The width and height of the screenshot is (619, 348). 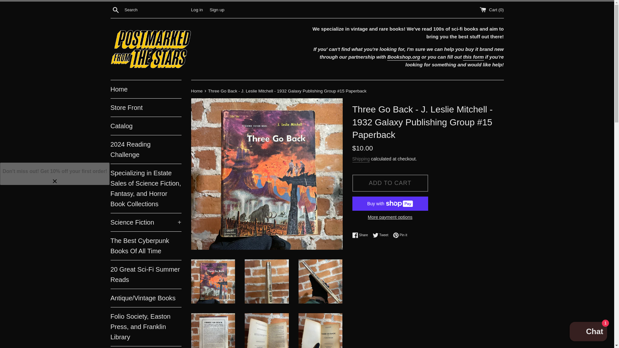 I want to click on Share on Facebook, so click(x=361, y=235).